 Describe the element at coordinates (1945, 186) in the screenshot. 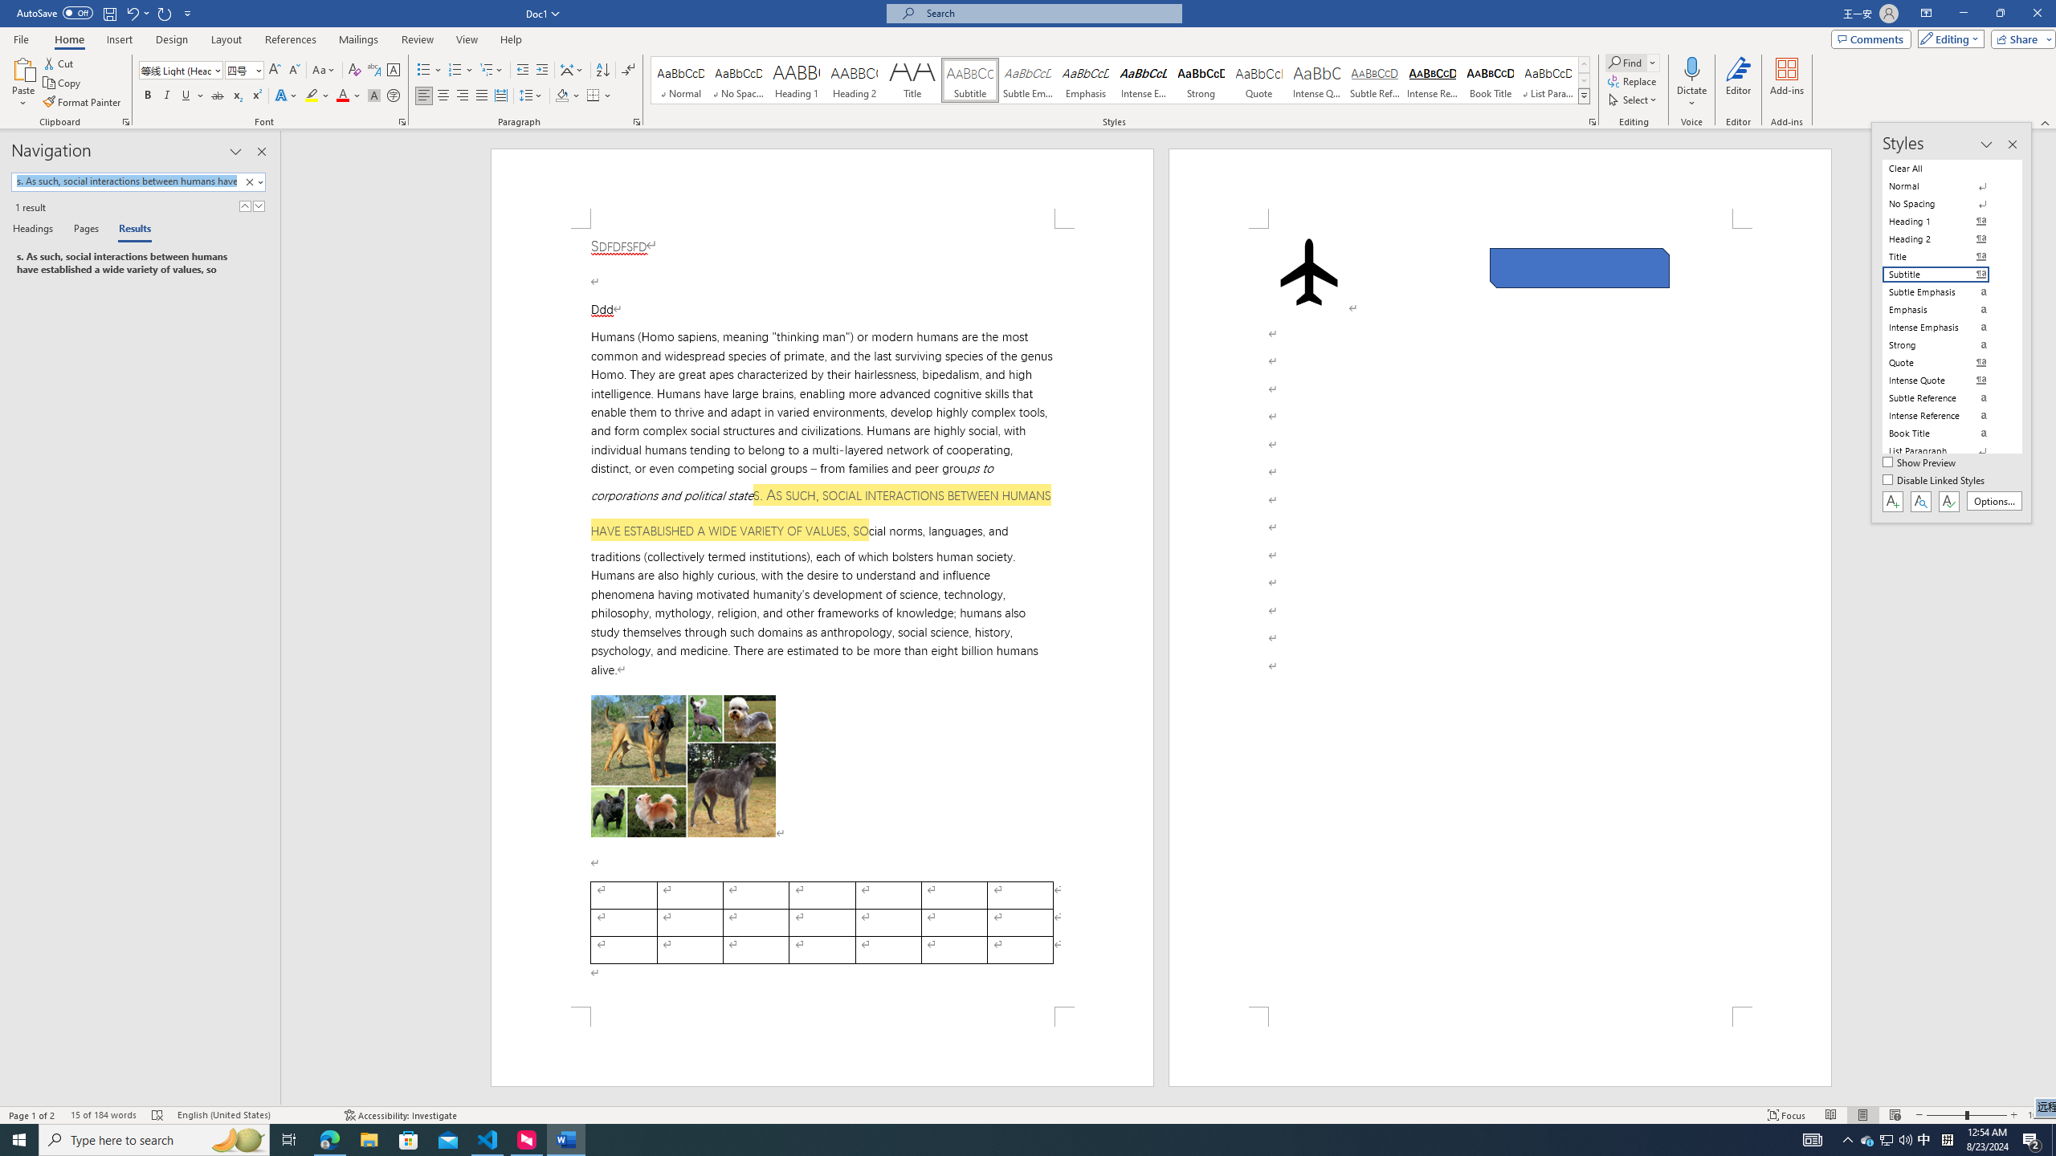

I see `Normal` at that location.